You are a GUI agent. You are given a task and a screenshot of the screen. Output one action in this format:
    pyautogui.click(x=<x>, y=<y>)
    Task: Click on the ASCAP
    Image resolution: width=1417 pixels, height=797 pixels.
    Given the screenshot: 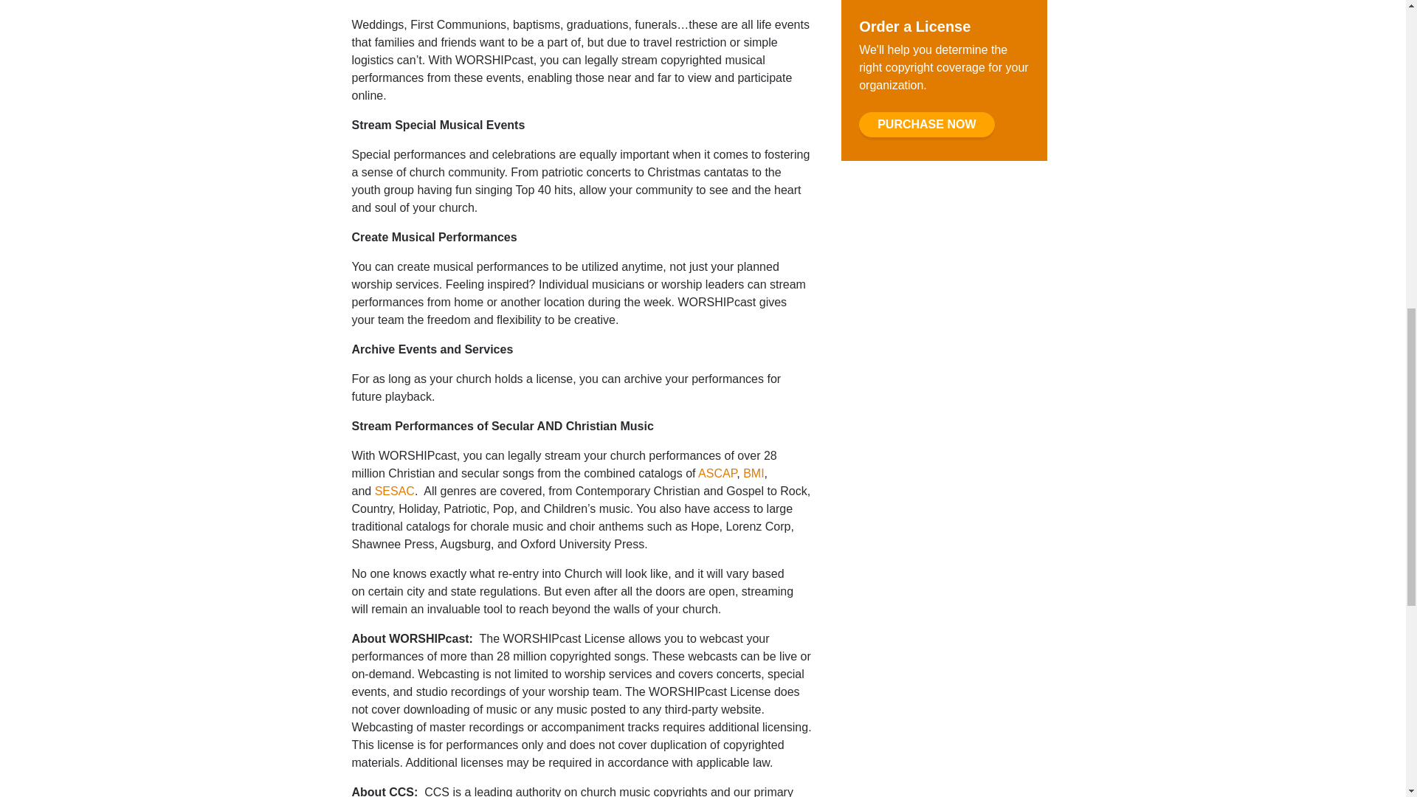 What is the action you would take?
    pyautogui.click(x=717, y=473)
    